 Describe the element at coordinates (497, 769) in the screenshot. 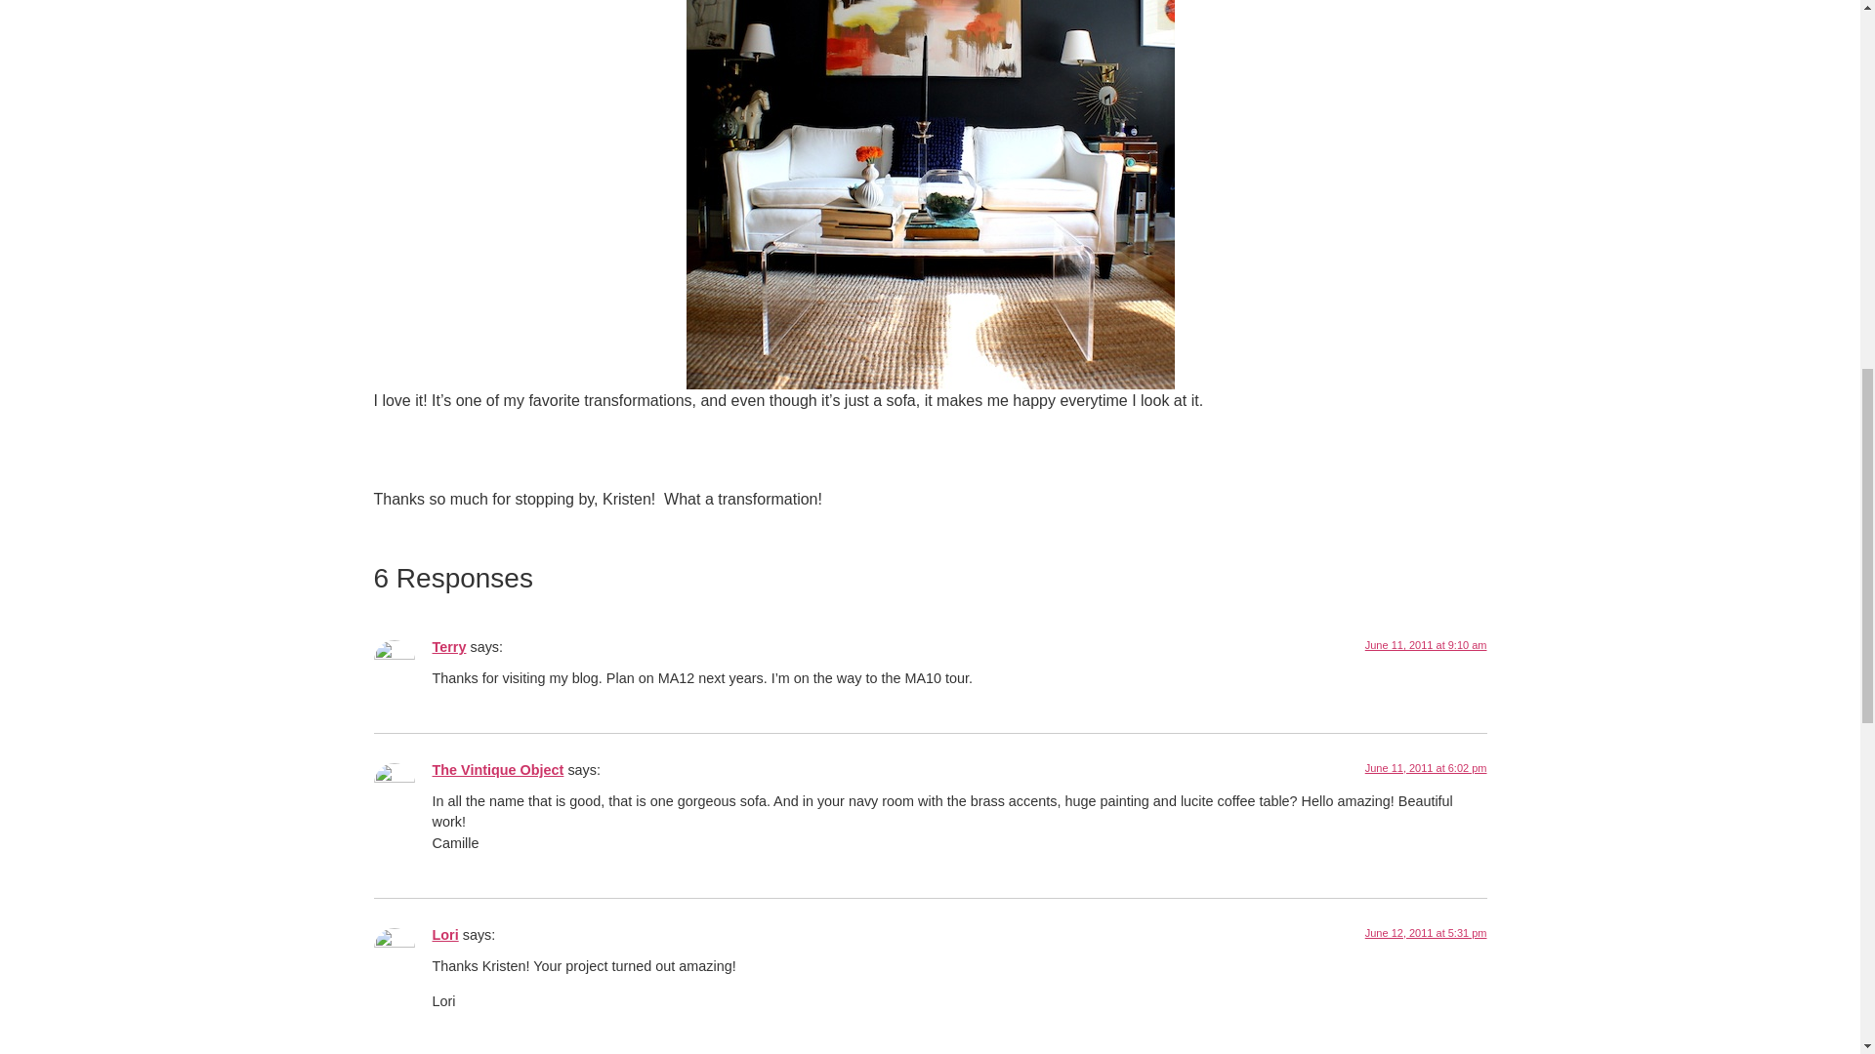

I see `The Vintique Object` at that location.